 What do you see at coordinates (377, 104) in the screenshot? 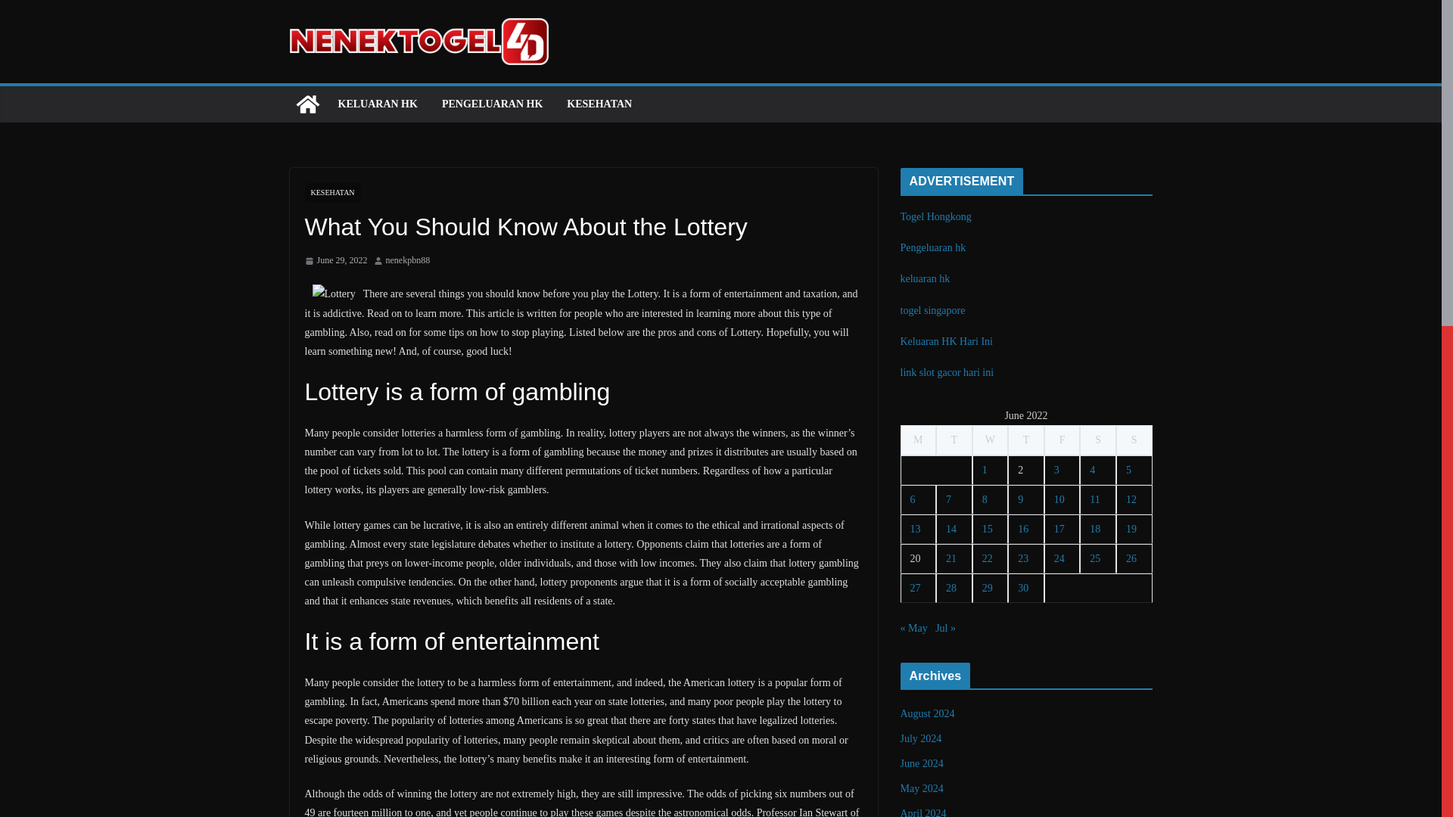
I see `KELUARAN HK` at bounding box center [377, 104].